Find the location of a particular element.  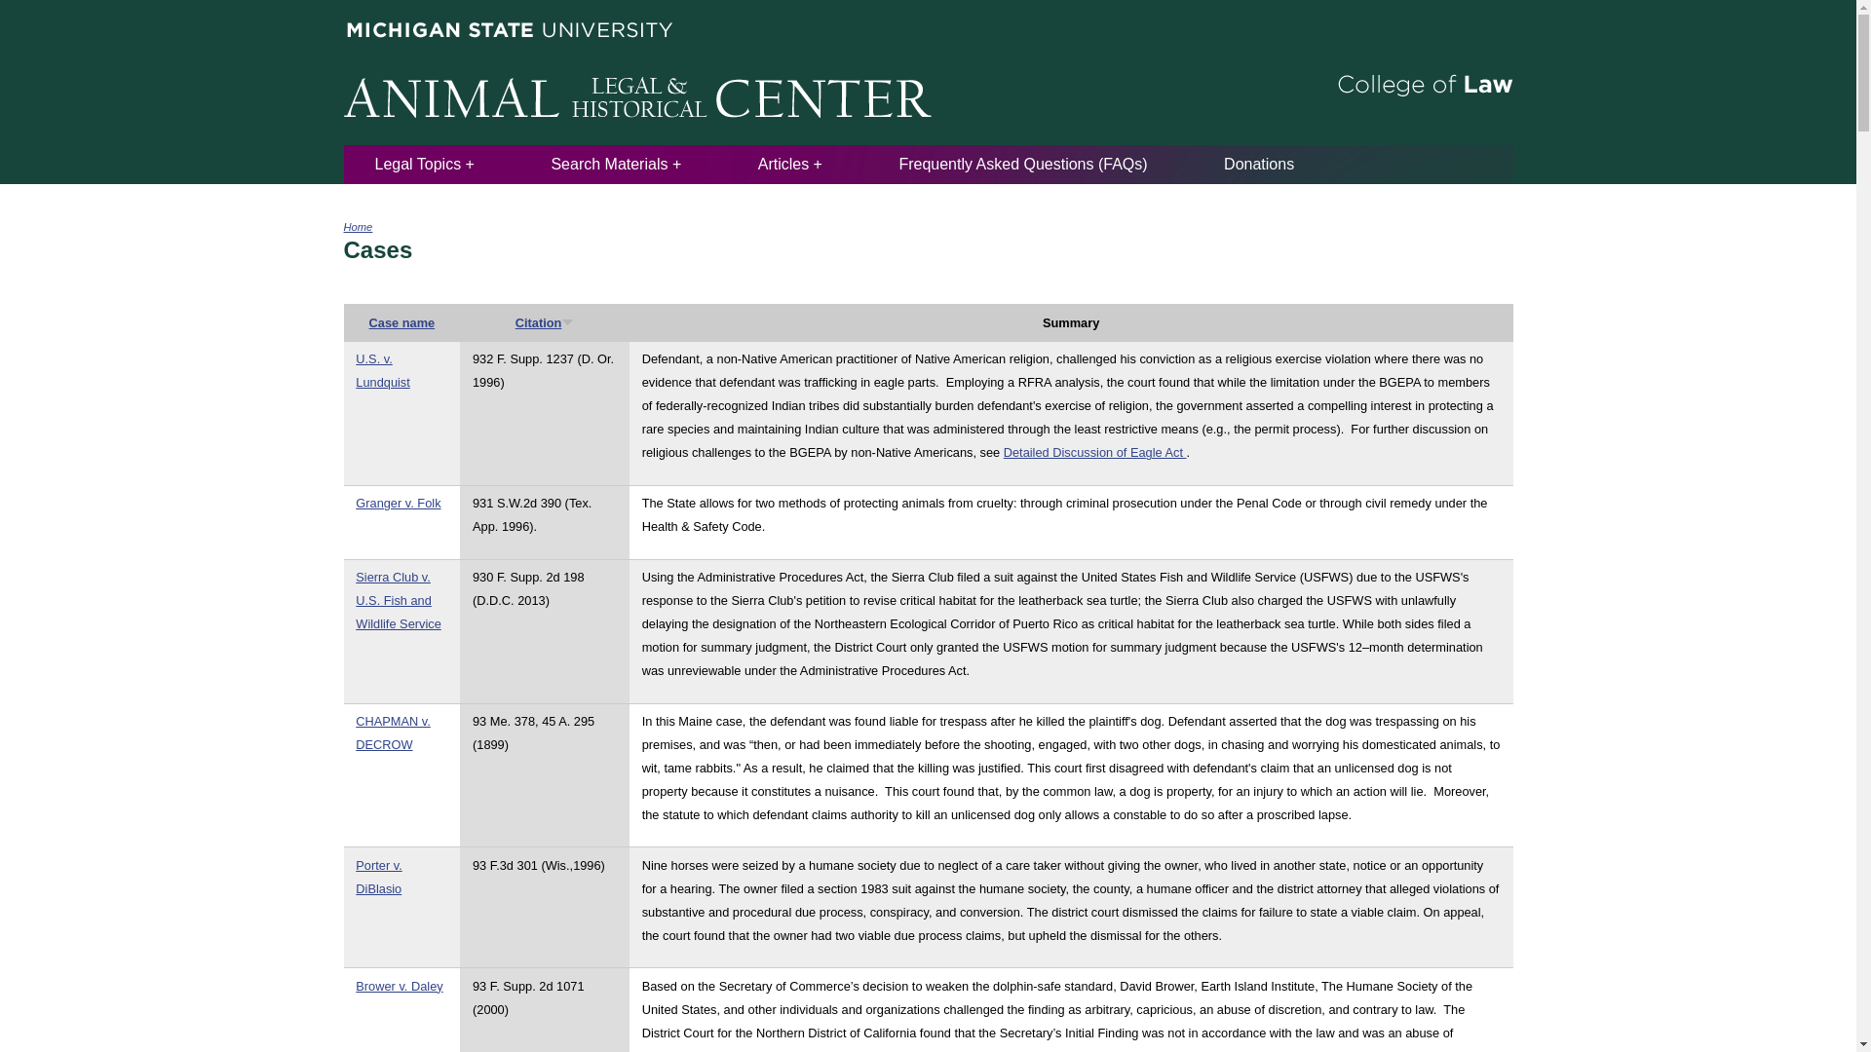

Brower v. Daley is located at coordinates (398, 986).